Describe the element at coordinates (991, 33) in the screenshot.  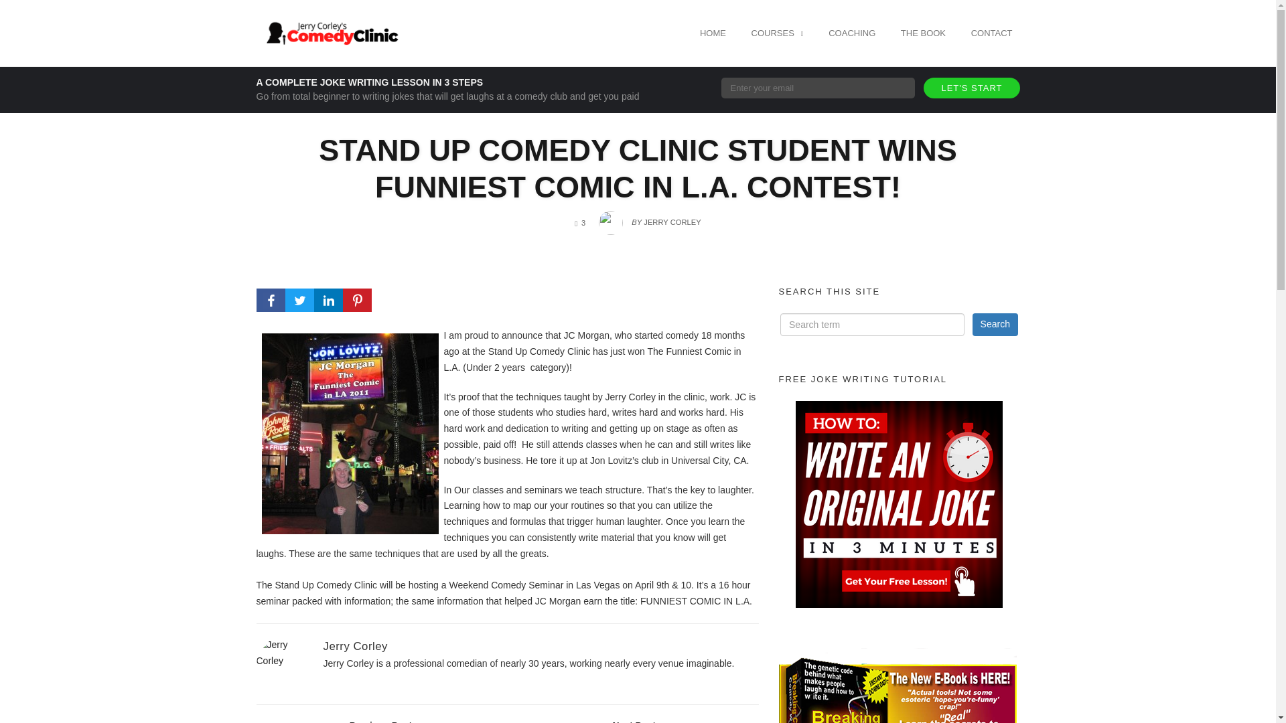
I see `CONTACT` at that location.